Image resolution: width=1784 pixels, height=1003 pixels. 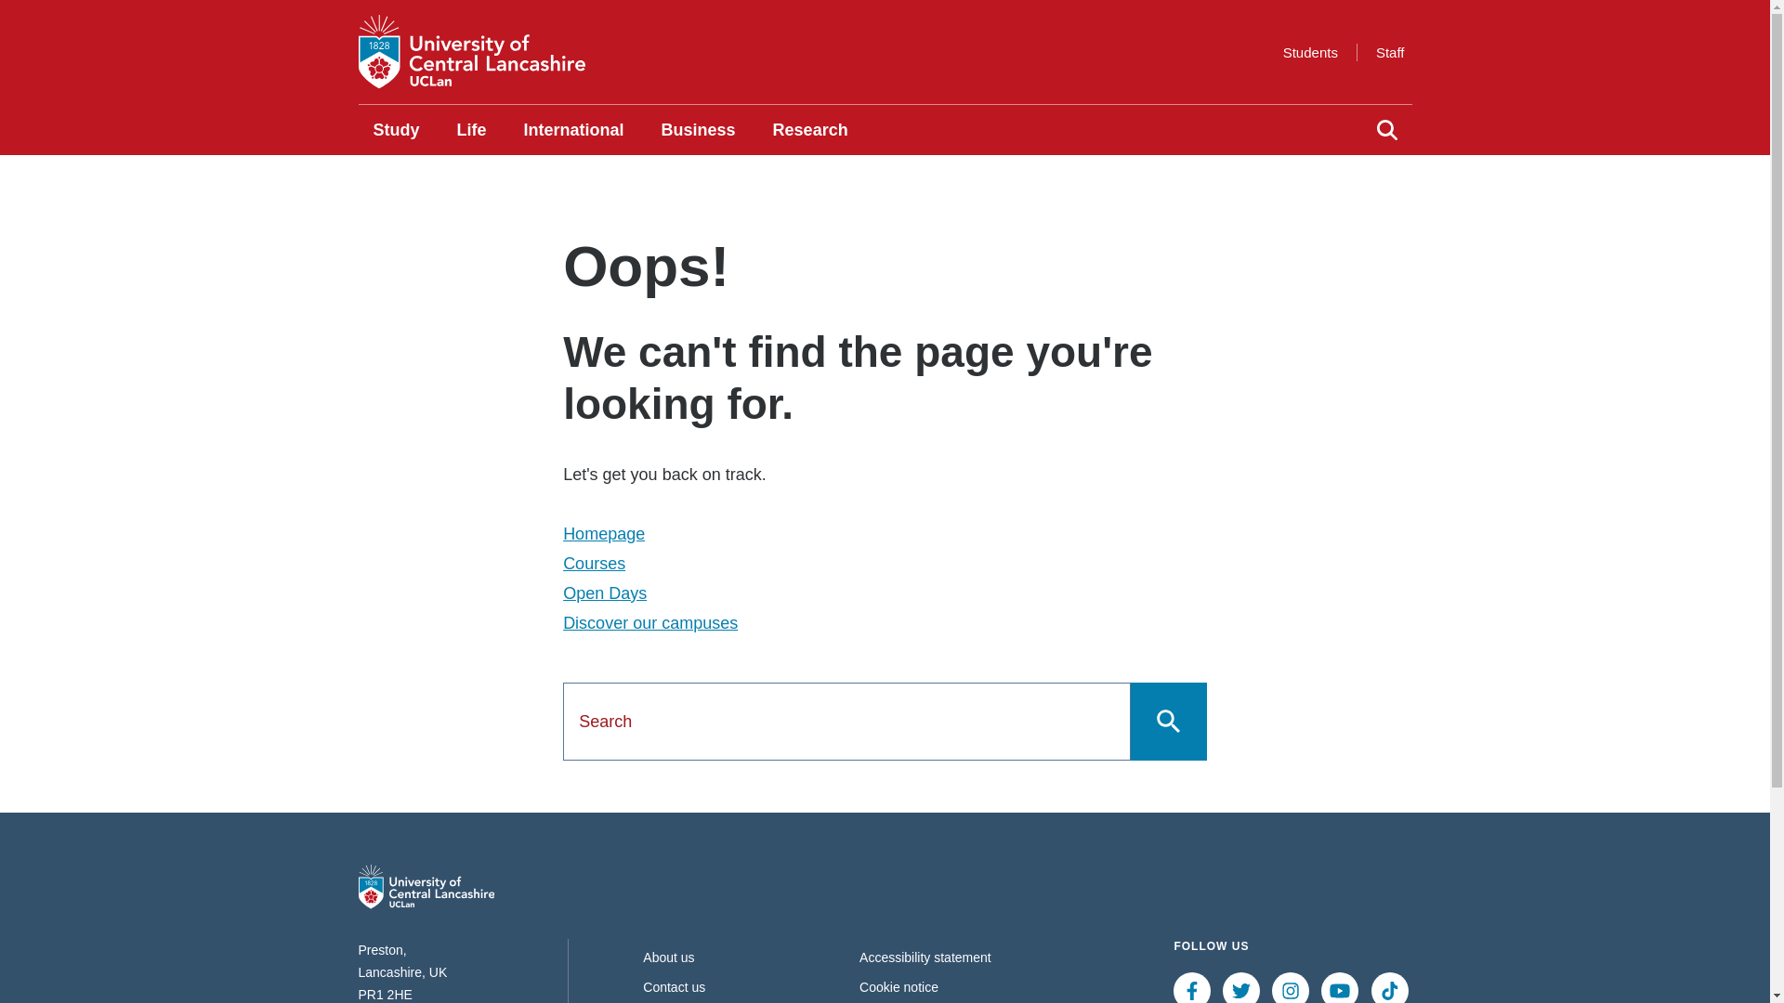 What do you see at coordinates (1310, 52) in the screenshot?
I see `Students` at bounding box center [1310, 52].